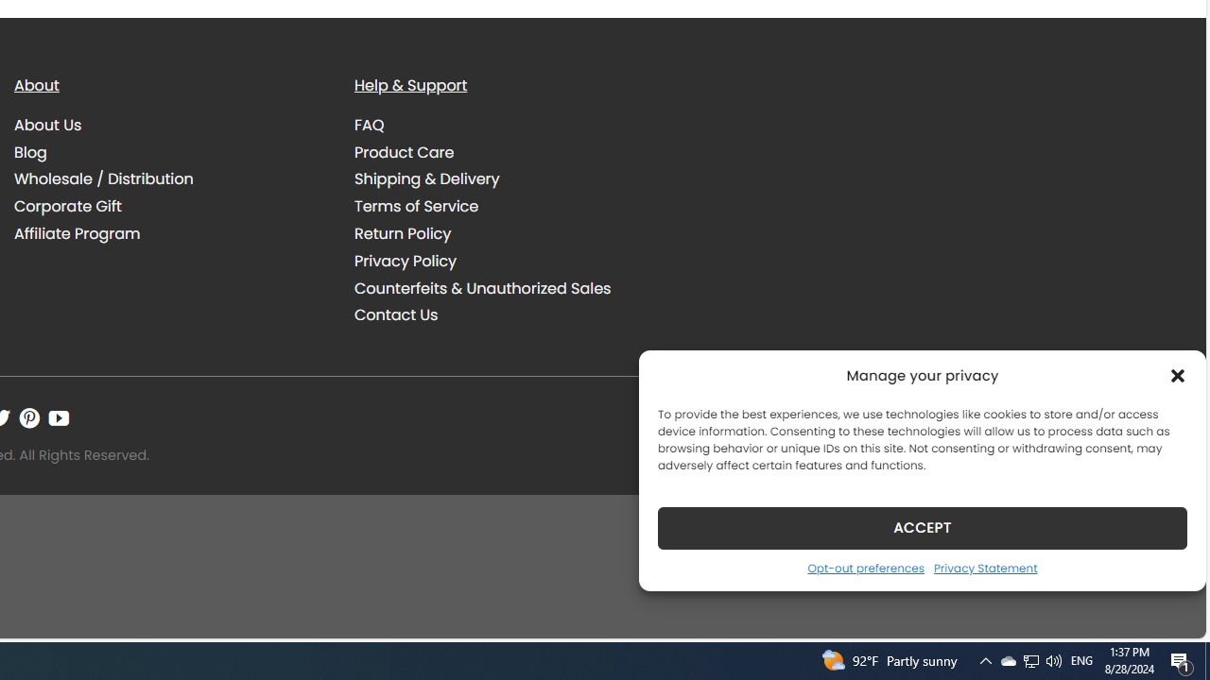 This screenshot has height=680, width=1210. I want to click on Privacy Policy, so click(406, 261).